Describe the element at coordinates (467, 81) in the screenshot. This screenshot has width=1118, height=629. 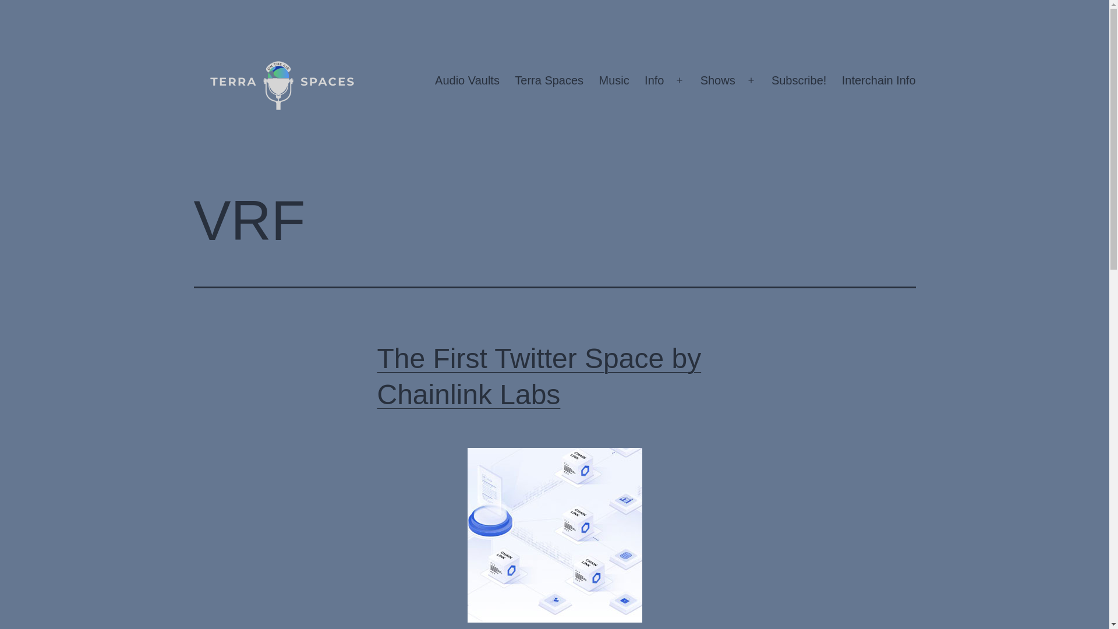
I see `Audio Vaults` at that location.